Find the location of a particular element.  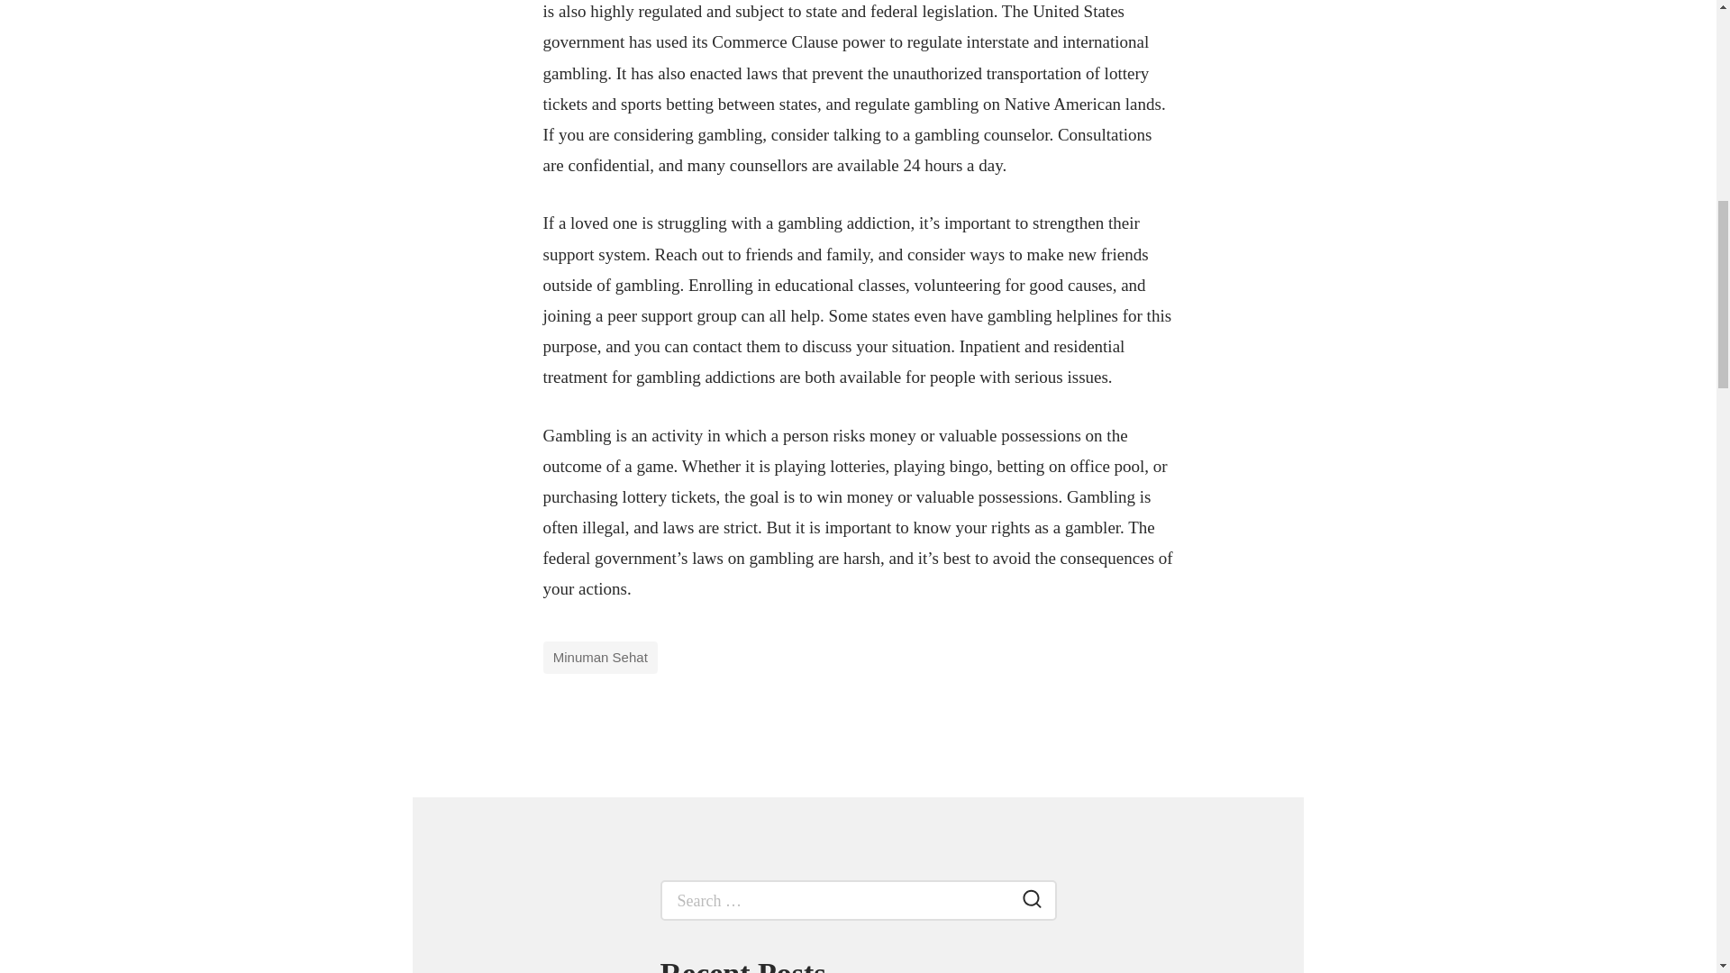

Minuman Sehat is located at coordinates (600, 658).